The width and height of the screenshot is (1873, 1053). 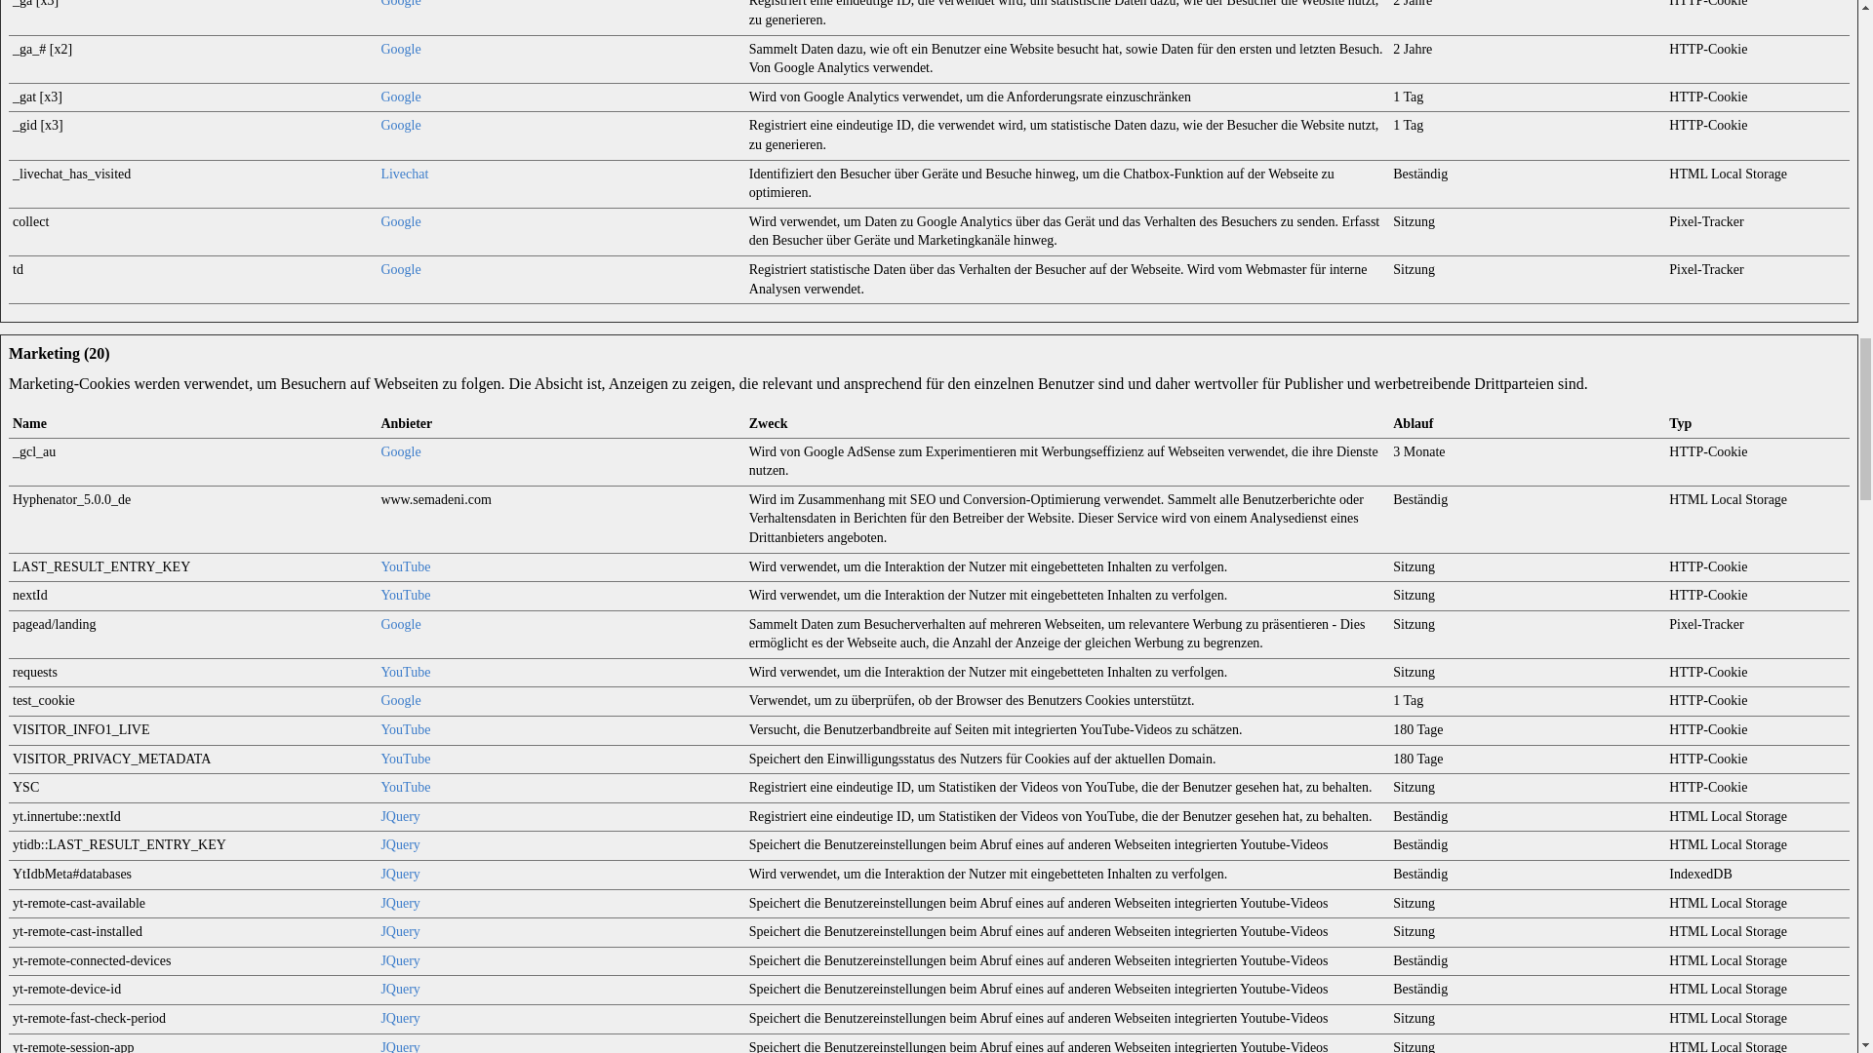 What do you see at coordinates (405, 565) in the screenshot?
I see `YouTube` at bounding box center [405, 565].